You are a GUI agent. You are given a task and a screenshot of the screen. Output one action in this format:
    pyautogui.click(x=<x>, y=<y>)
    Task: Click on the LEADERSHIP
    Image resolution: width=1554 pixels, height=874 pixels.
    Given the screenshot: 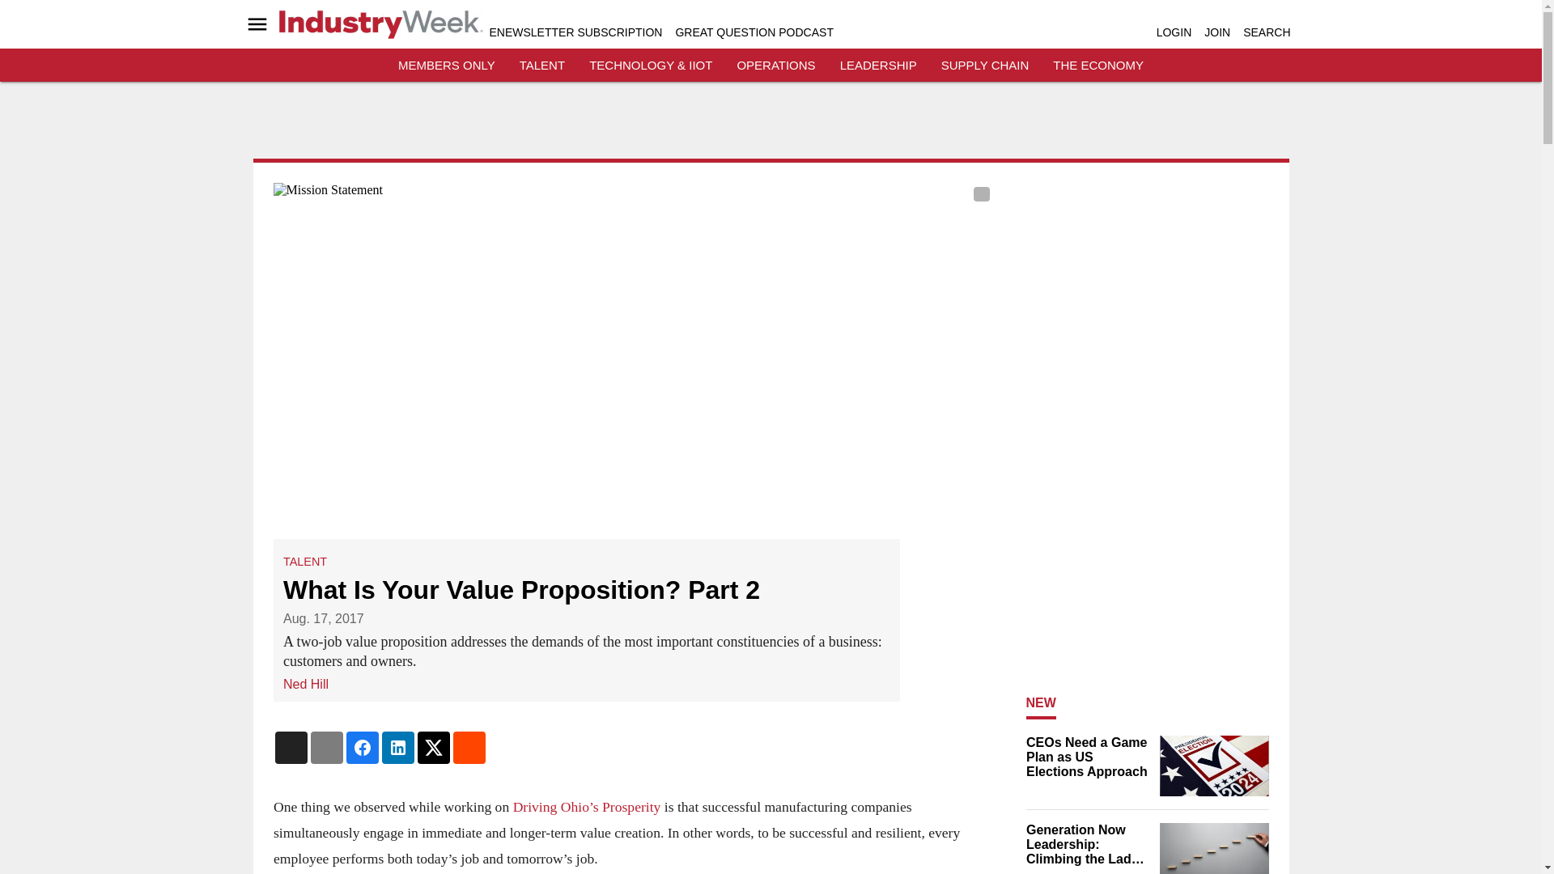 What is the action you would take?
    pyautogui.click(x=878, y=65)
    